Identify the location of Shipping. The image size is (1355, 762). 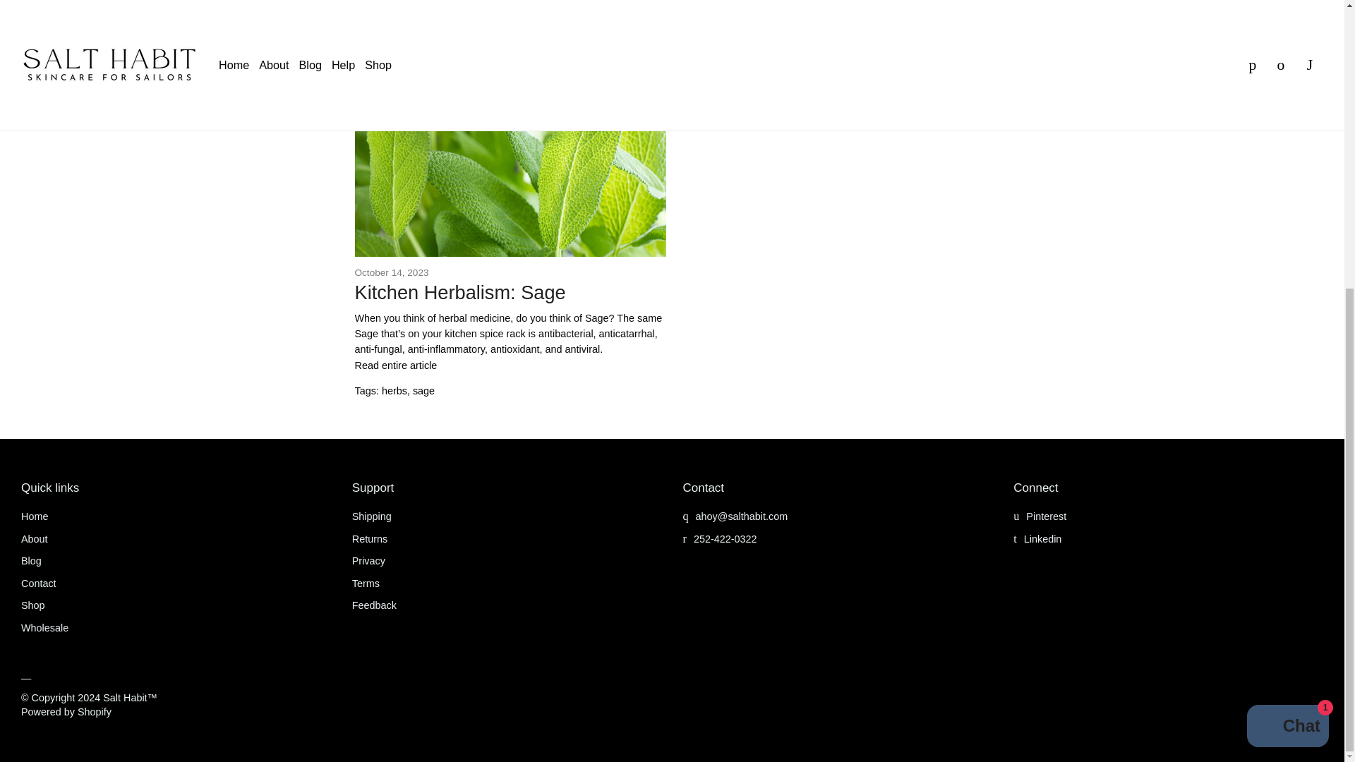
(371, 516).